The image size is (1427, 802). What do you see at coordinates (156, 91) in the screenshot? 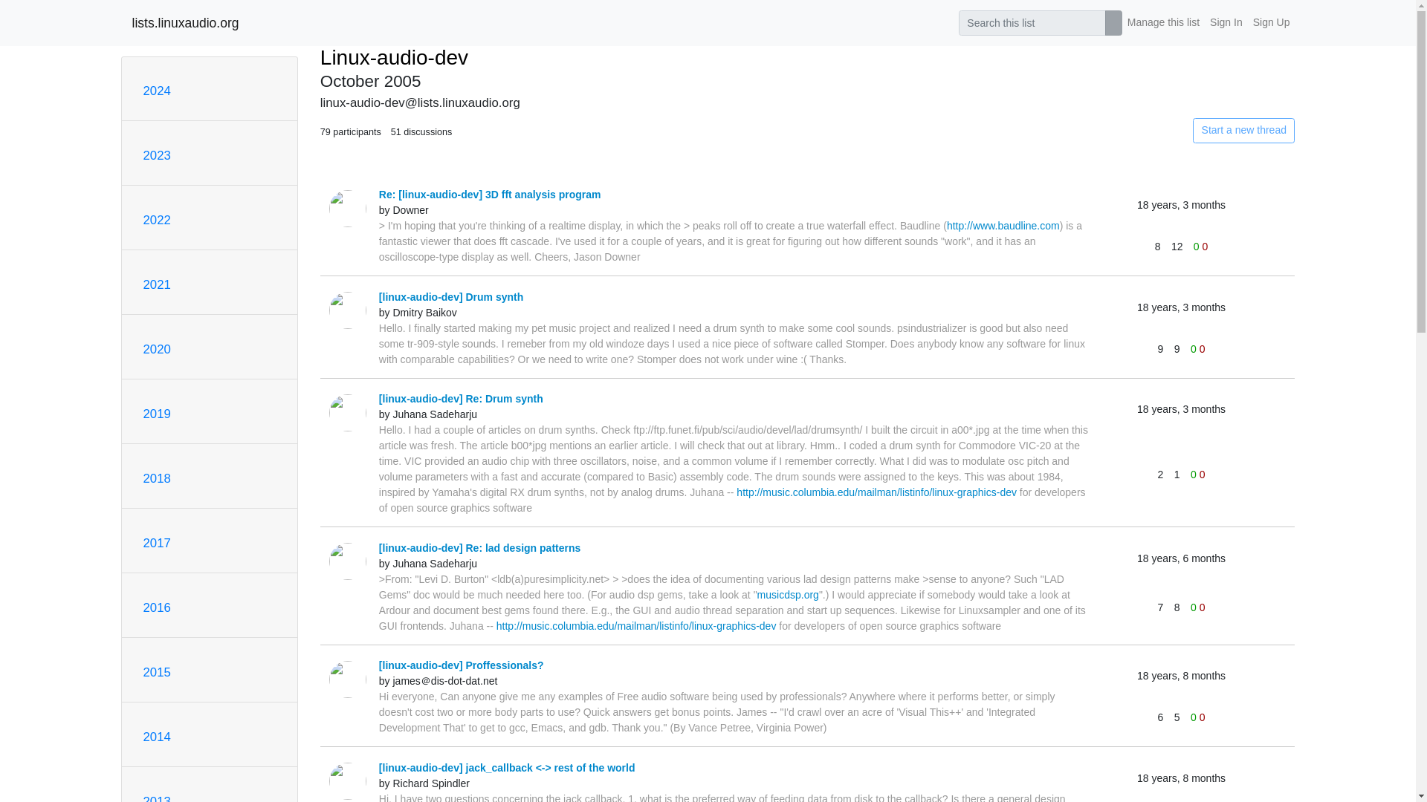
I see `2024` at bounding box center [156, 91].